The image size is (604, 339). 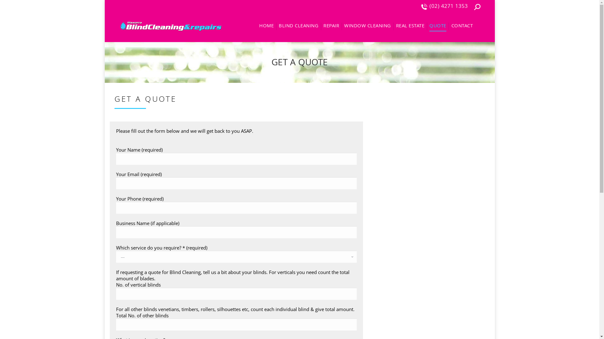 I want to click on QUOTE, so click(x=438, y=26).